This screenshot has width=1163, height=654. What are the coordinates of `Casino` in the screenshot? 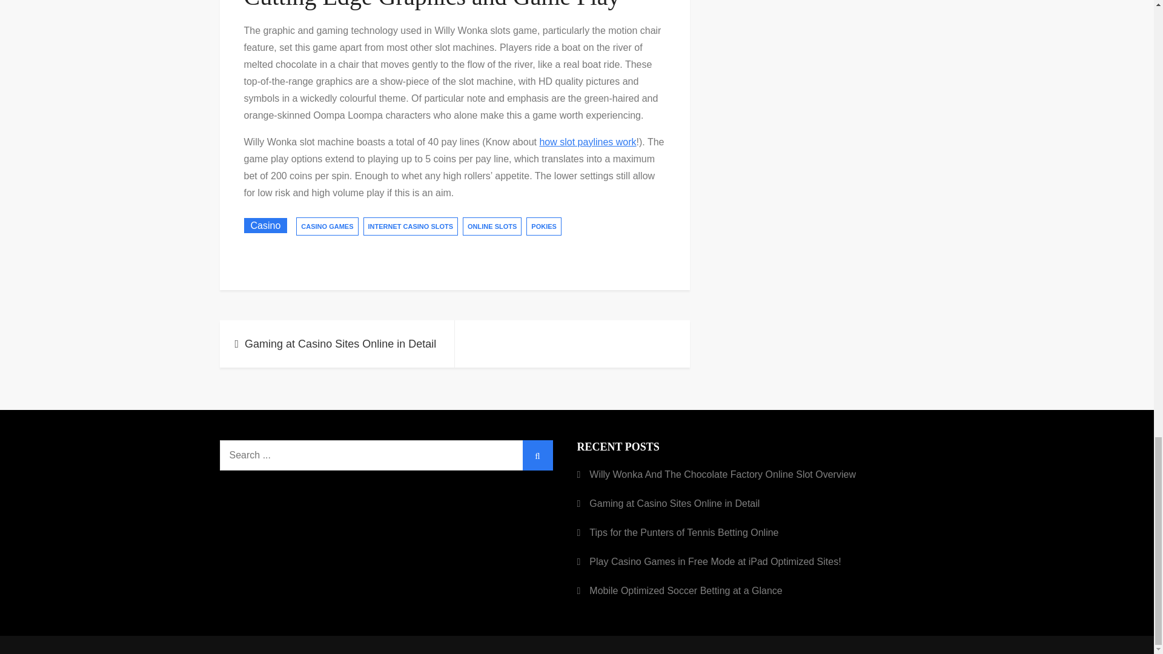 It's located at (265, 225).